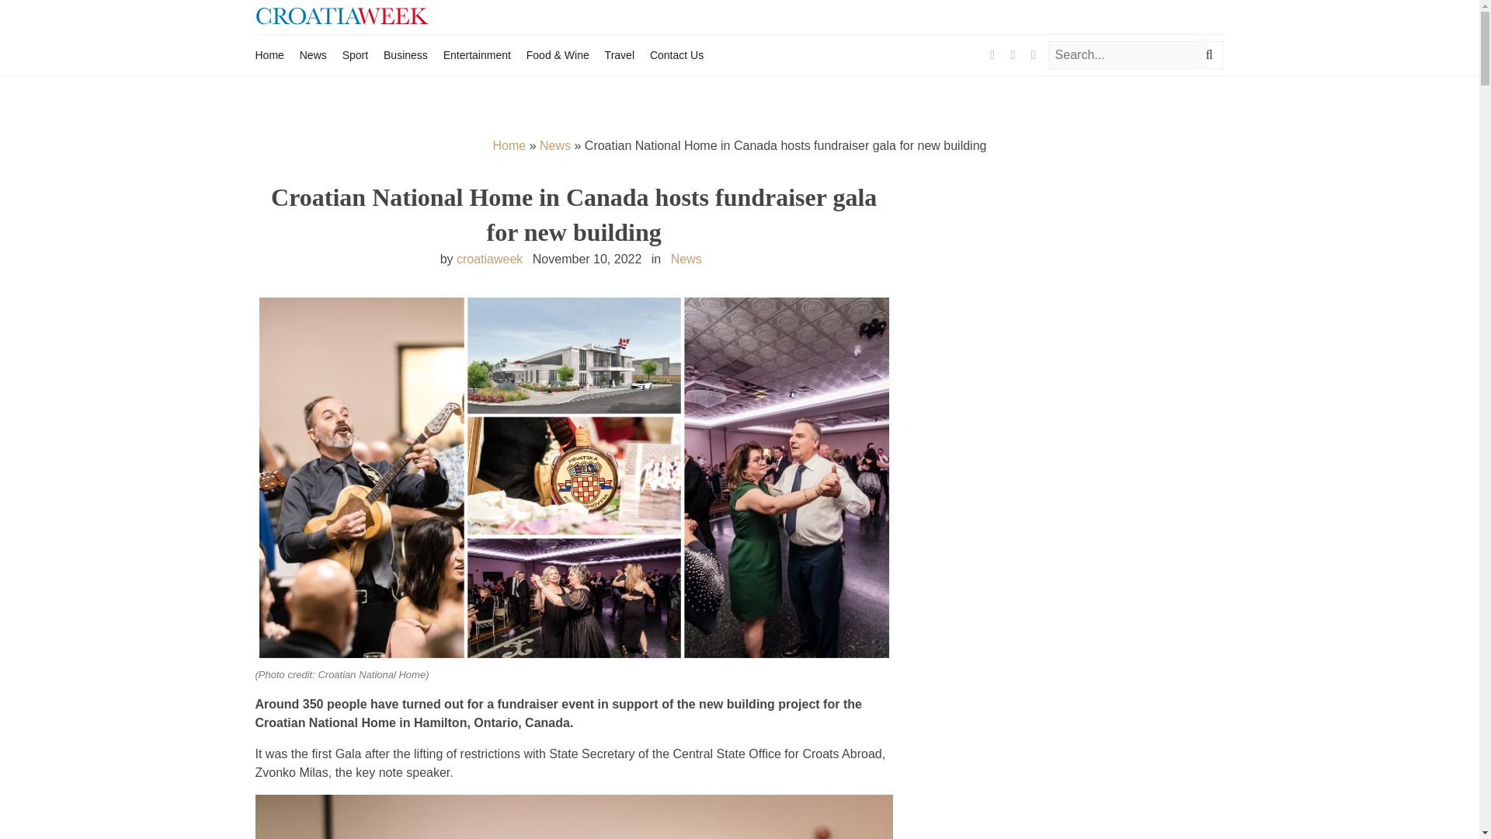 The image size is (1491, 839). Describe the element at coordinates (509, 145) in the screenshot. I see `Home` at that location.